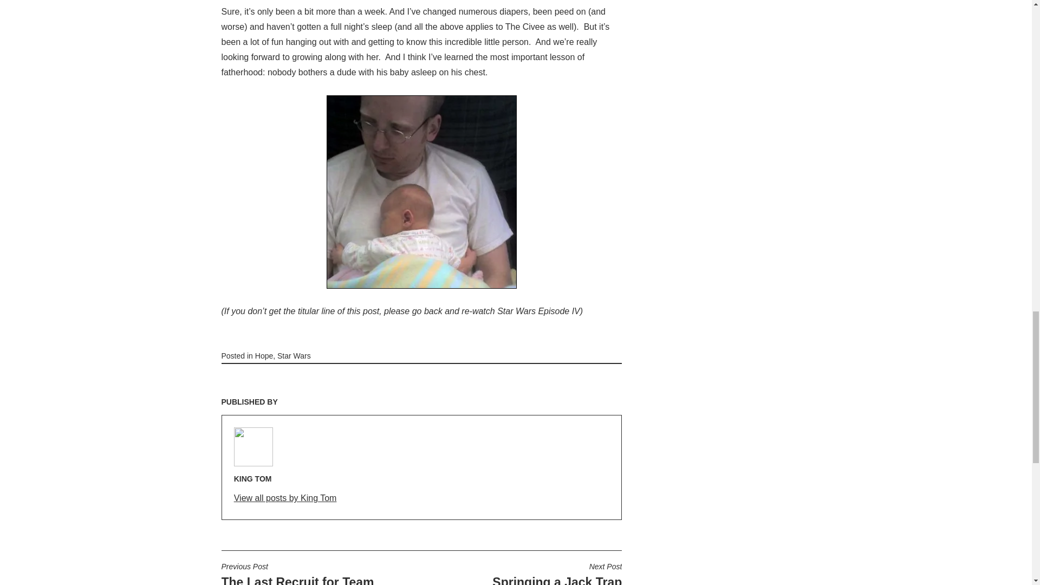 The image size is (1040, 585). I want to click on View all posts by King Tom, so click(294, 356).